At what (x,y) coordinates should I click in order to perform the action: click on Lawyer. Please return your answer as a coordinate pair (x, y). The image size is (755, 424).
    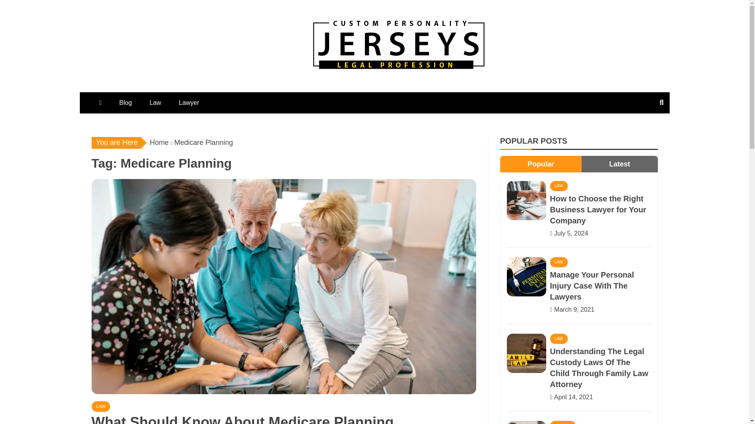
    Looking at the image, I should click on (189, 103).